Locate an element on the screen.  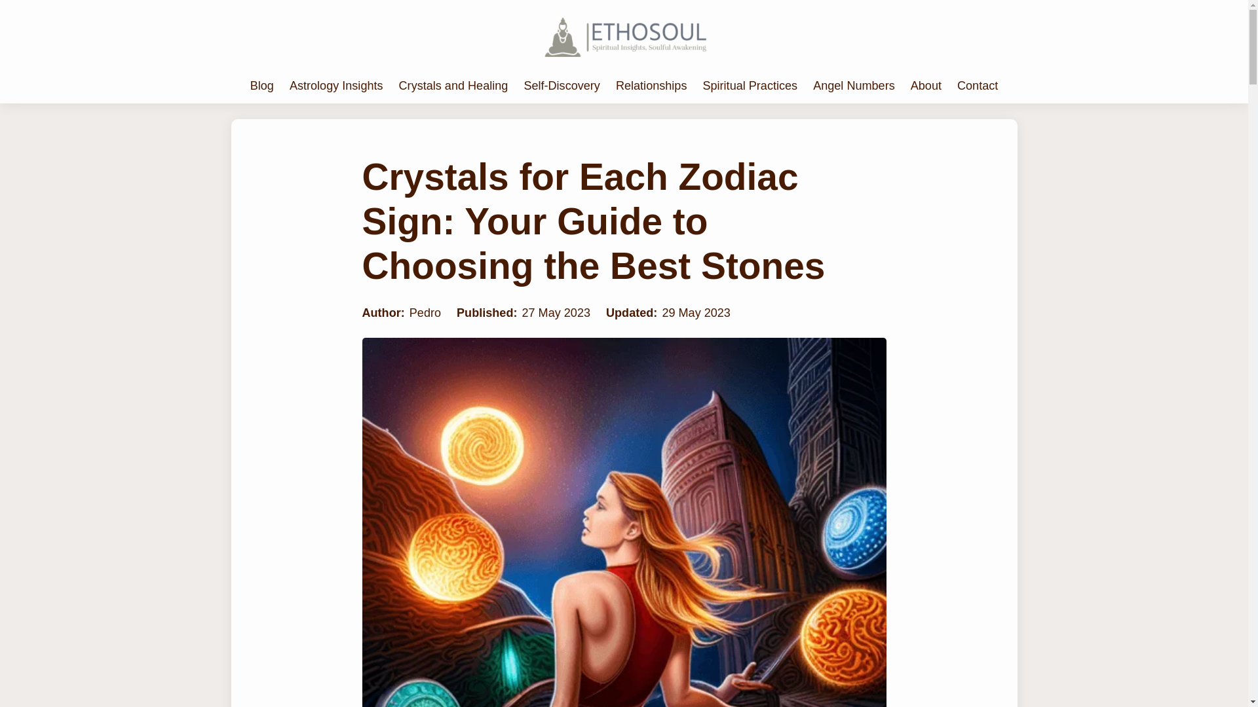
About is located at coordinates (926, 85).